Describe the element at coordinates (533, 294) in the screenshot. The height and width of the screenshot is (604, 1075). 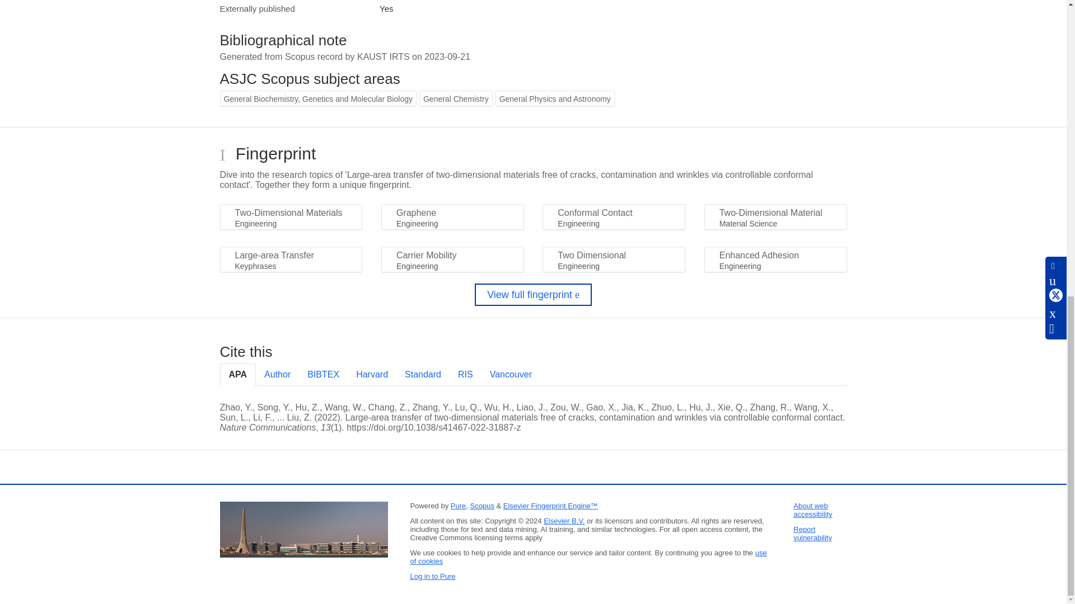
I see `View full fingerprint` at that location.